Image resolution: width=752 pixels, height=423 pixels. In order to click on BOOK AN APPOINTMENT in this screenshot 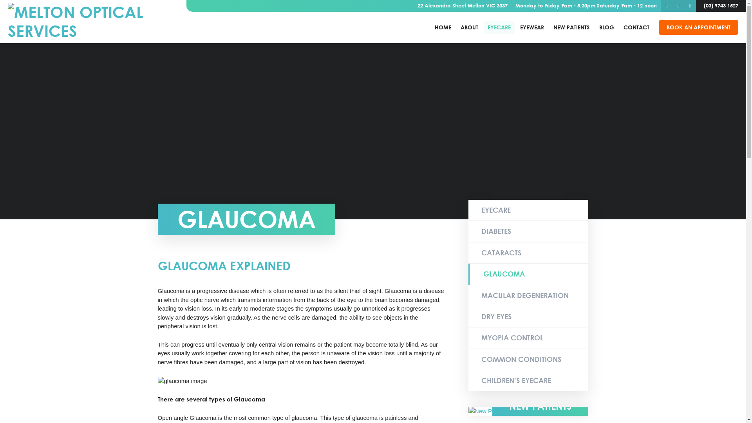, I will do `click(699, 27)`.